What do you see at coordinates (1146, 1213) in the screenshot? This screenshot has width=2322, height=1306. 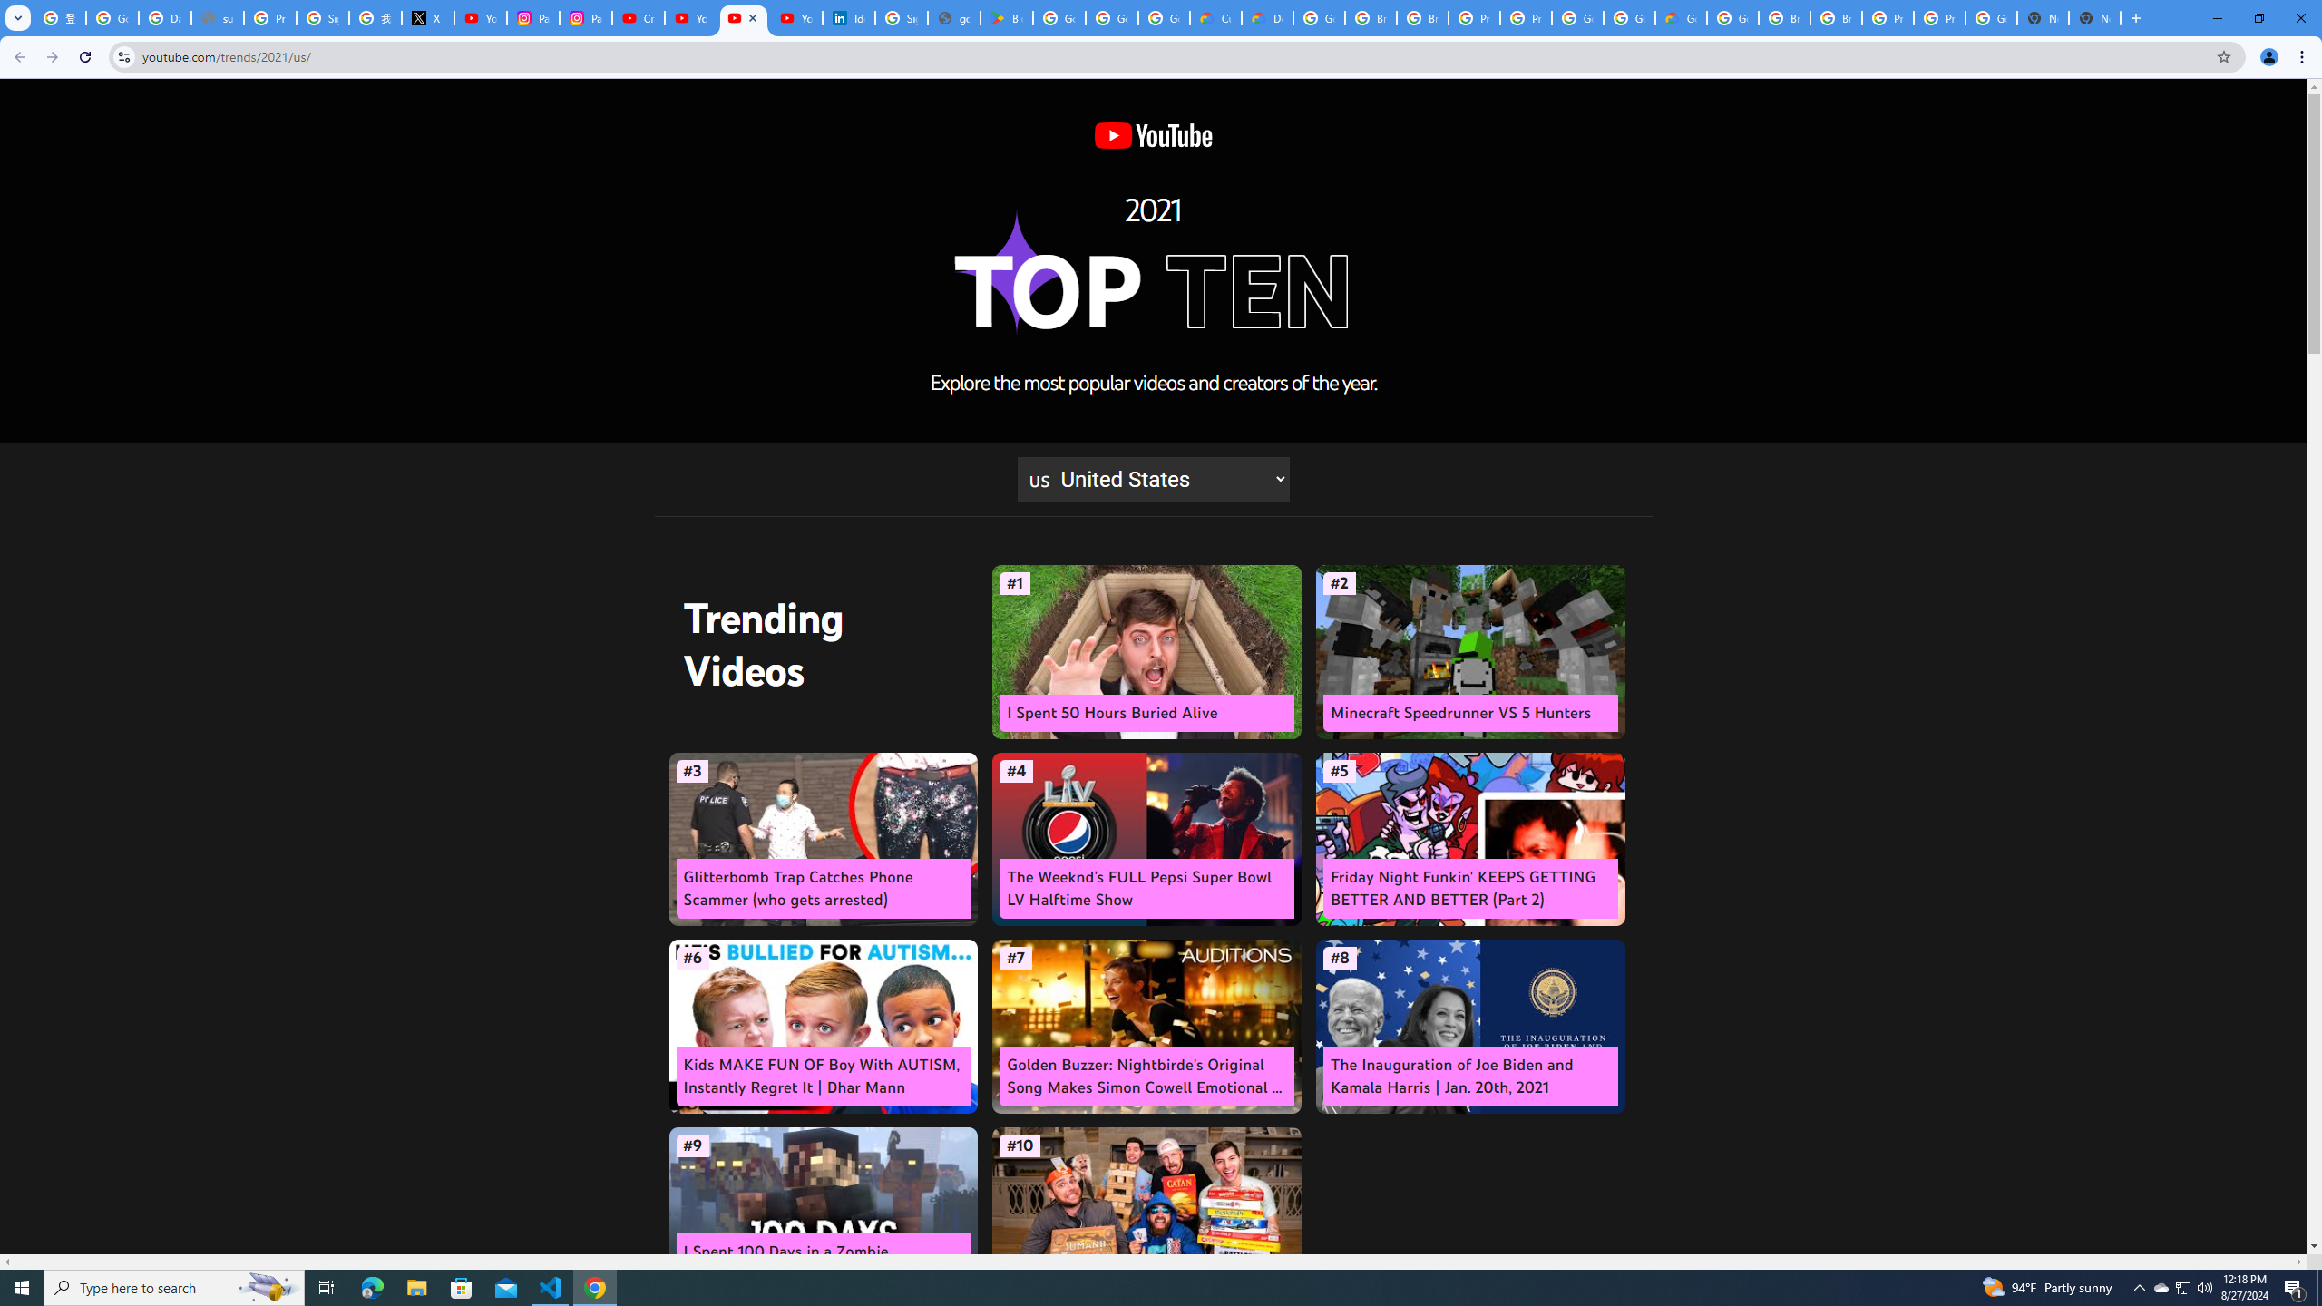 I see `#10 Game Night Stereotypes` at bounding box center [1146, 1213].